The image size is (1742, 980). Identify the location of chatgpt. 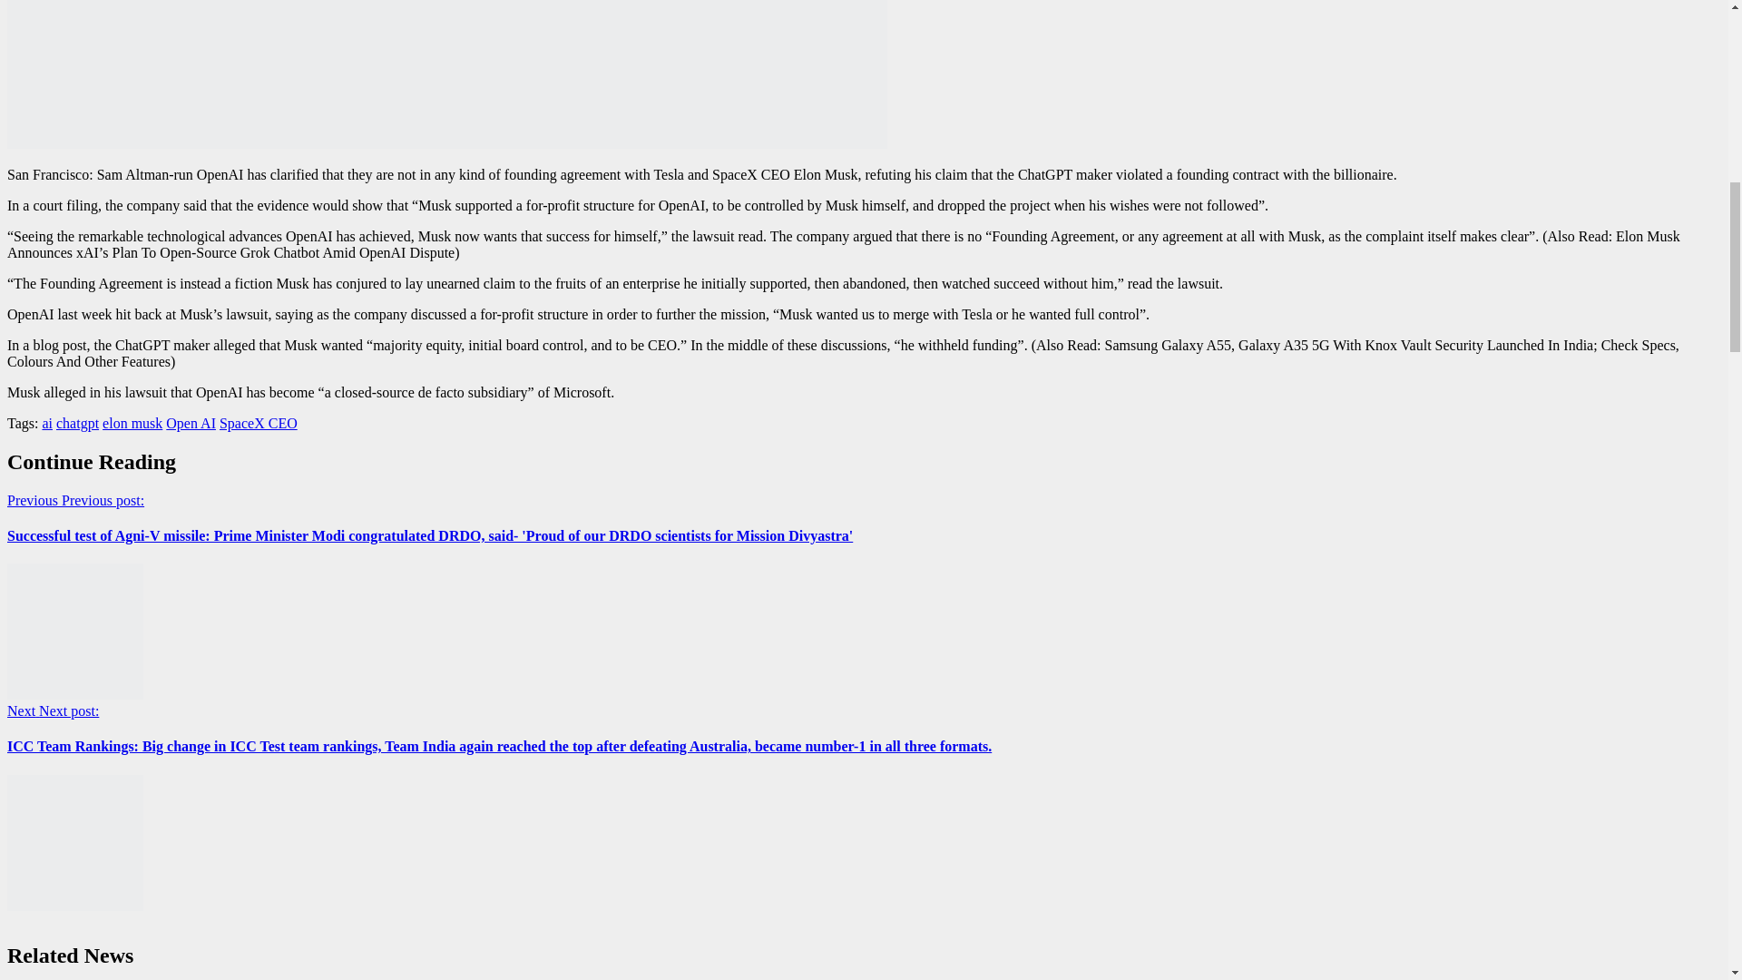
(77, 423).